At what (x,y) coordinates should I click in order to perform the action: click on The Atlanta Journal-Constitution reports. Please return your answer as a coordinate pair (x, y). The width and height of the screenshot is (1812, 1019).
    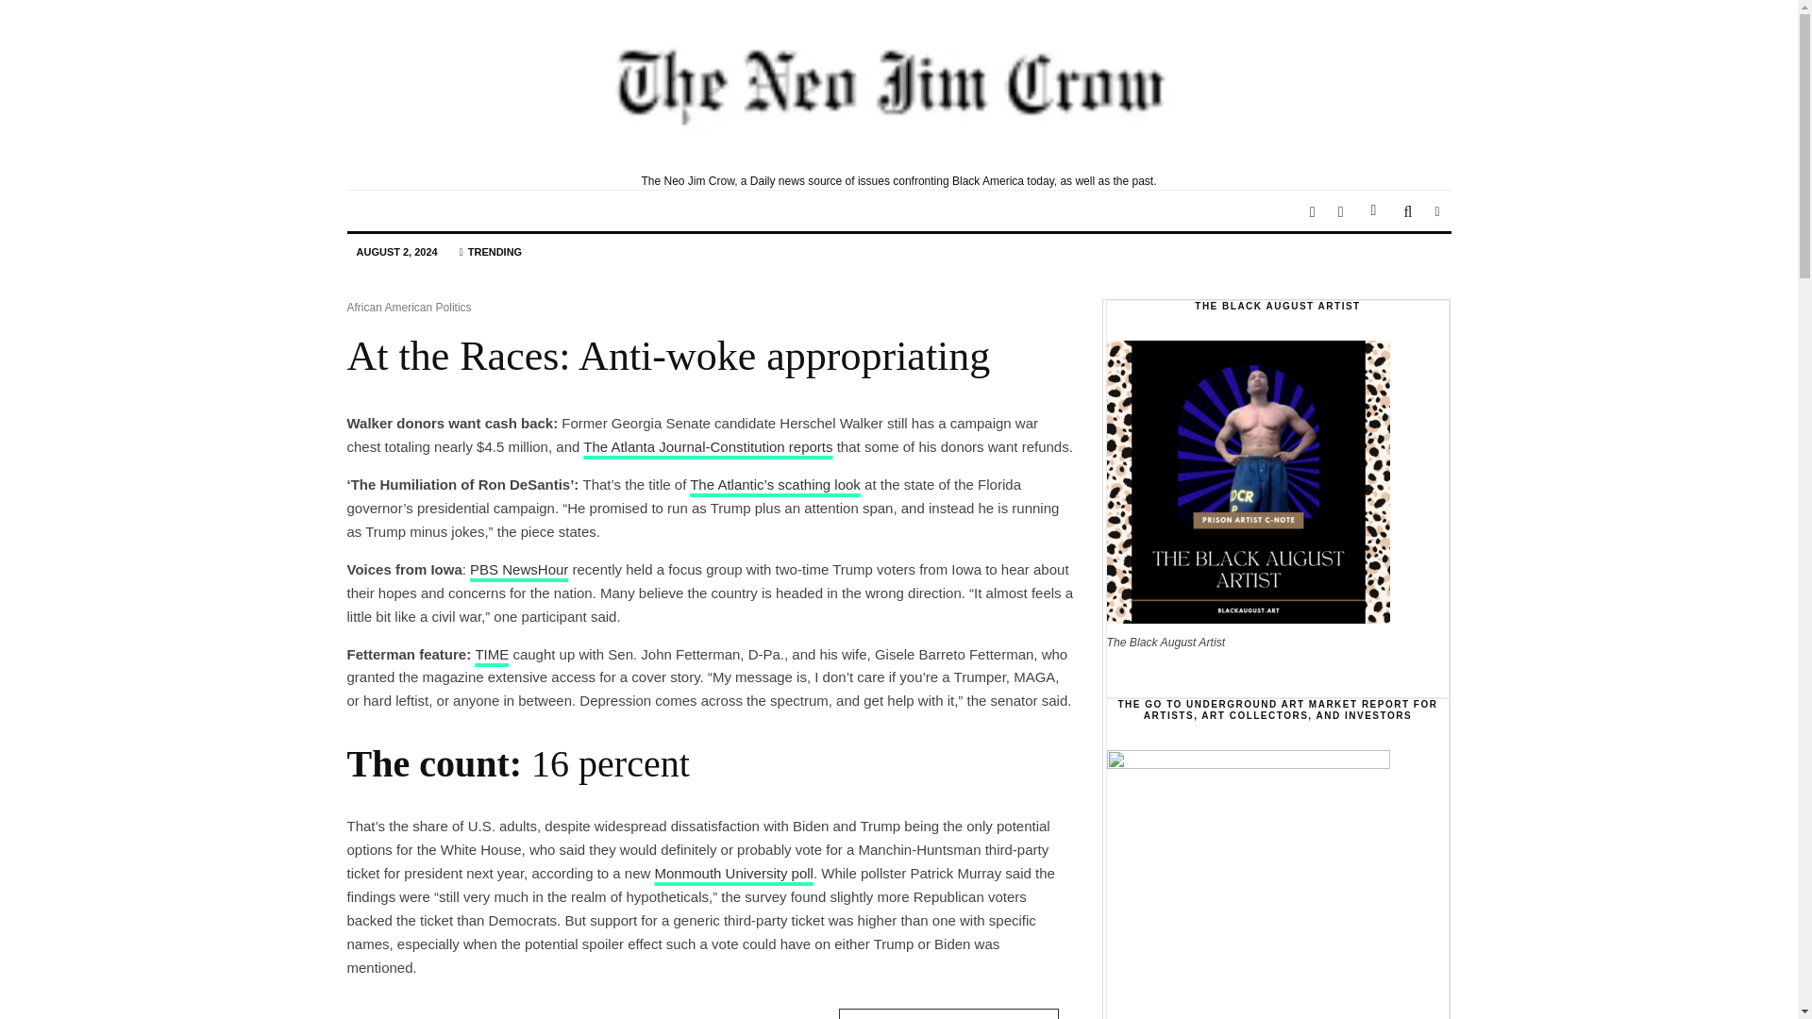
    Looking at the image, I should click on (708, 446).